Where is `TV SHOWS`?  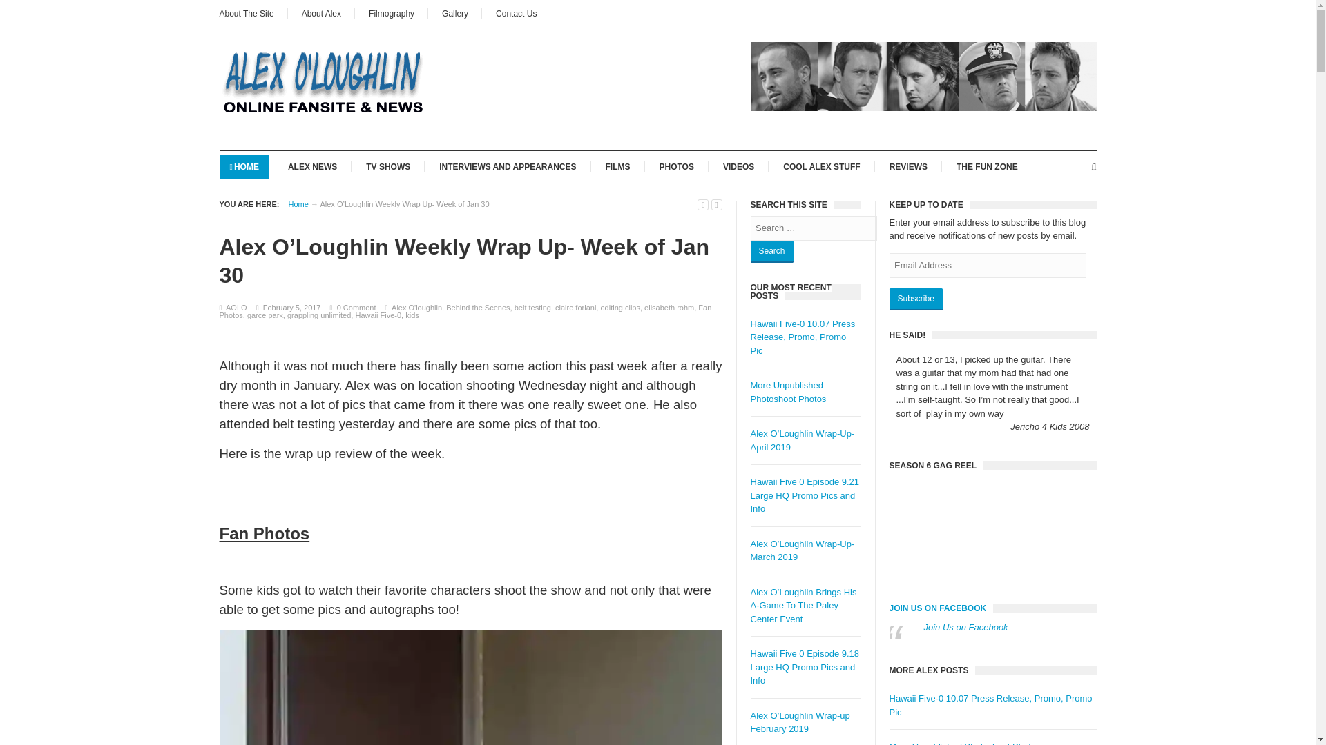
TV SHOWS is located at coordinates (387, 166).